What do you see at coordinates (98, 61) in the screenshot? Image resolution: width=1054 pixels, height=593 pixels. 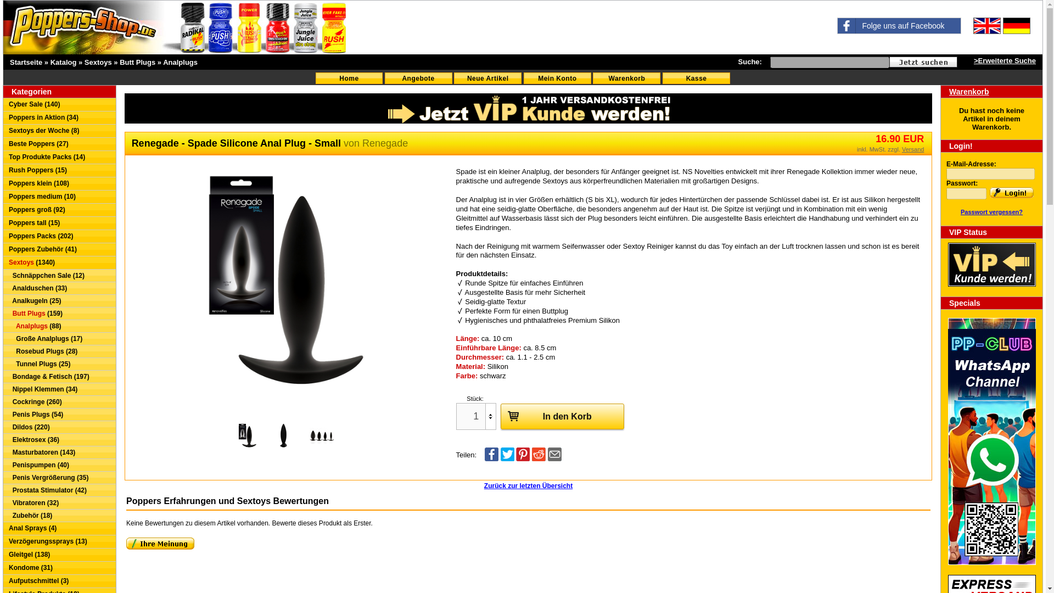 I see `Sextoys` at bounding box center [98, 61].